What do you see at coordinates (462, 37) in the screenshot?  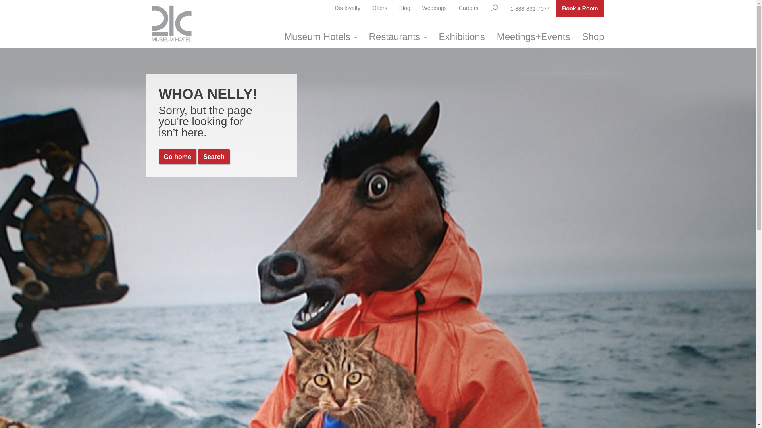 I see `Exhibitions` at bounding box center [462, 37].